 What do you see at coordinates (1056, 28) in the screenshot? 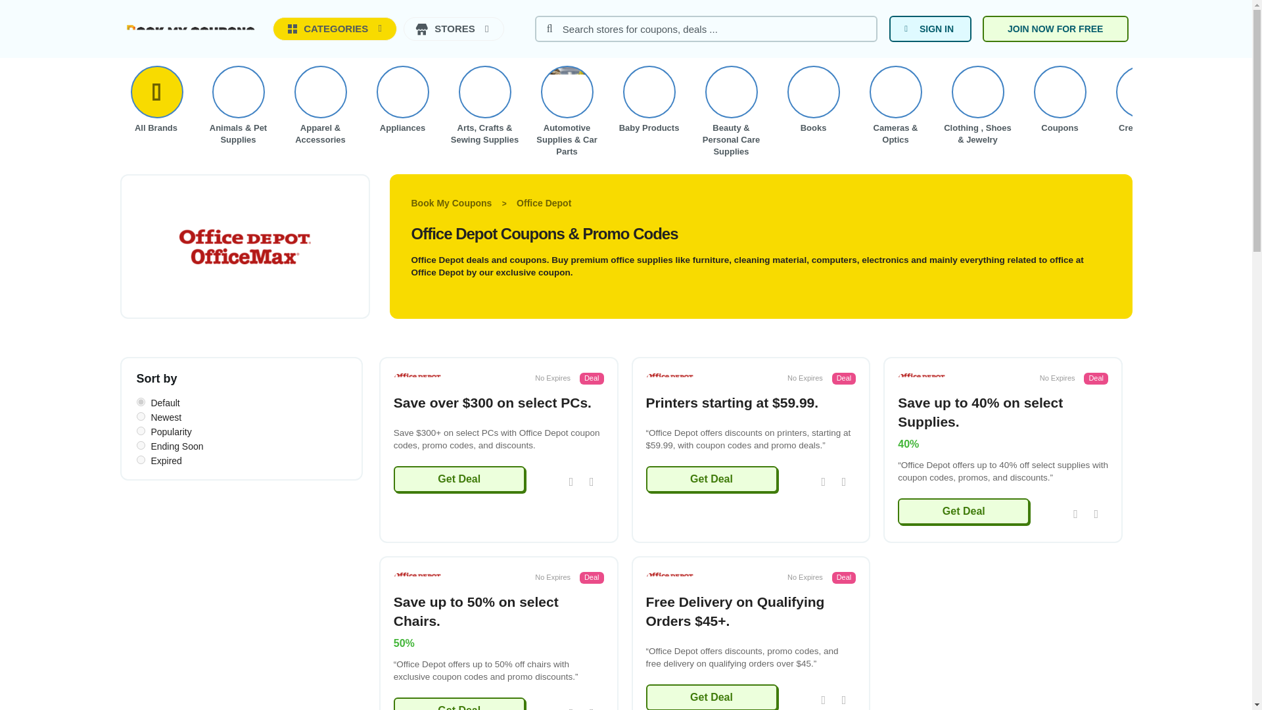
I see `JOIN NOW FOR FREE` at bounding box center [1056, 28].